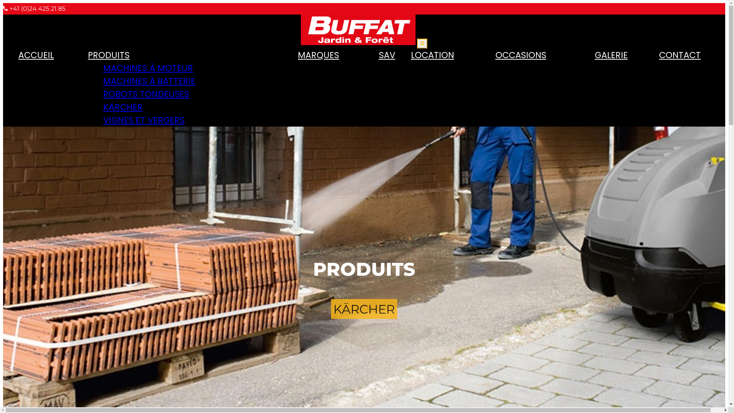 The width and height of the screenshot is (734, 413). What do you see at coordinates (387, 57) in the screenshot?
I see `SAV` at bounding box center [387, 57].